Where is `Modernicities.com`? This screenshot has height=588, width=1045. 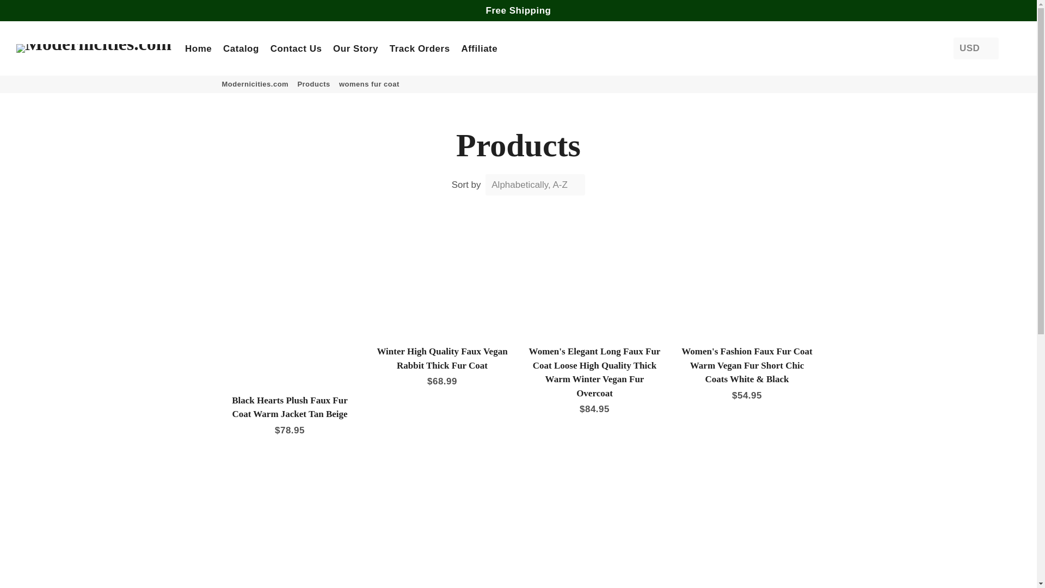 Modernicities.com is located at coordinates (255, 84).